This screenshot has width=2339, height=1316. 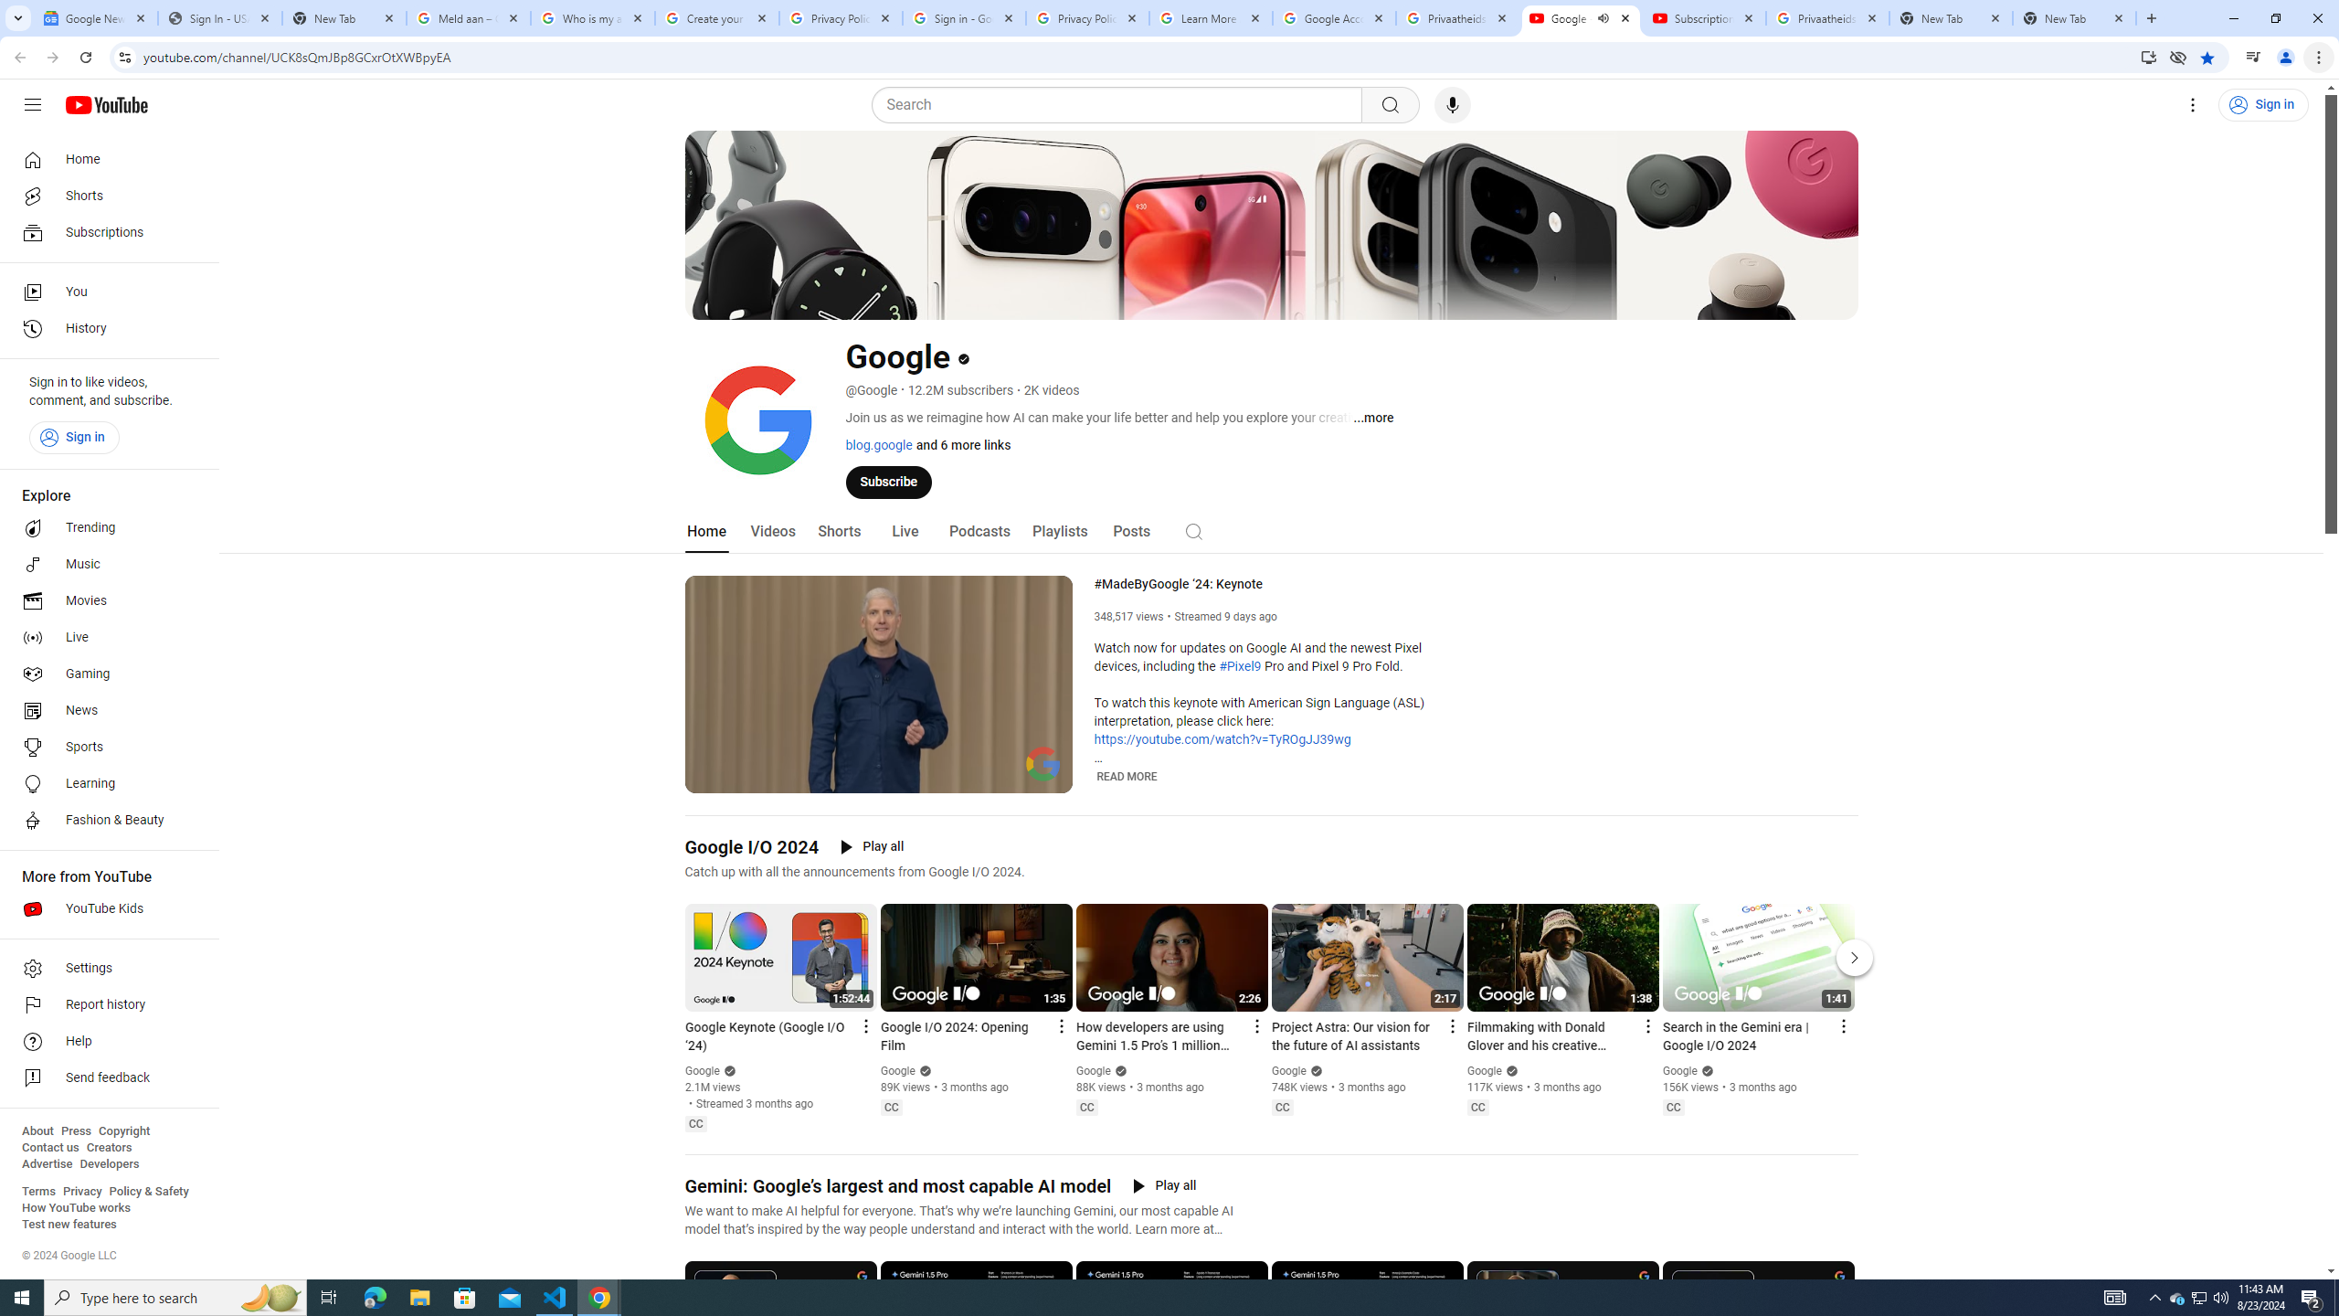 What do you see at coordinates (104, 601) in the screenshot?
I see `Movies` at bounding box center [104, 601].